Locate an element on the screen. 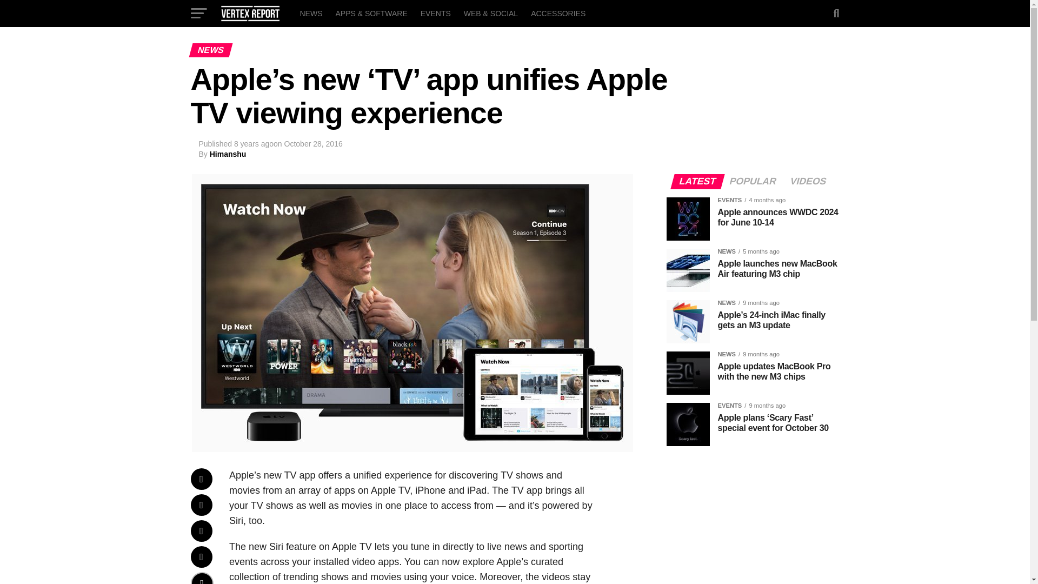  Posts by Himanshu is located at coordinates (228, 154).